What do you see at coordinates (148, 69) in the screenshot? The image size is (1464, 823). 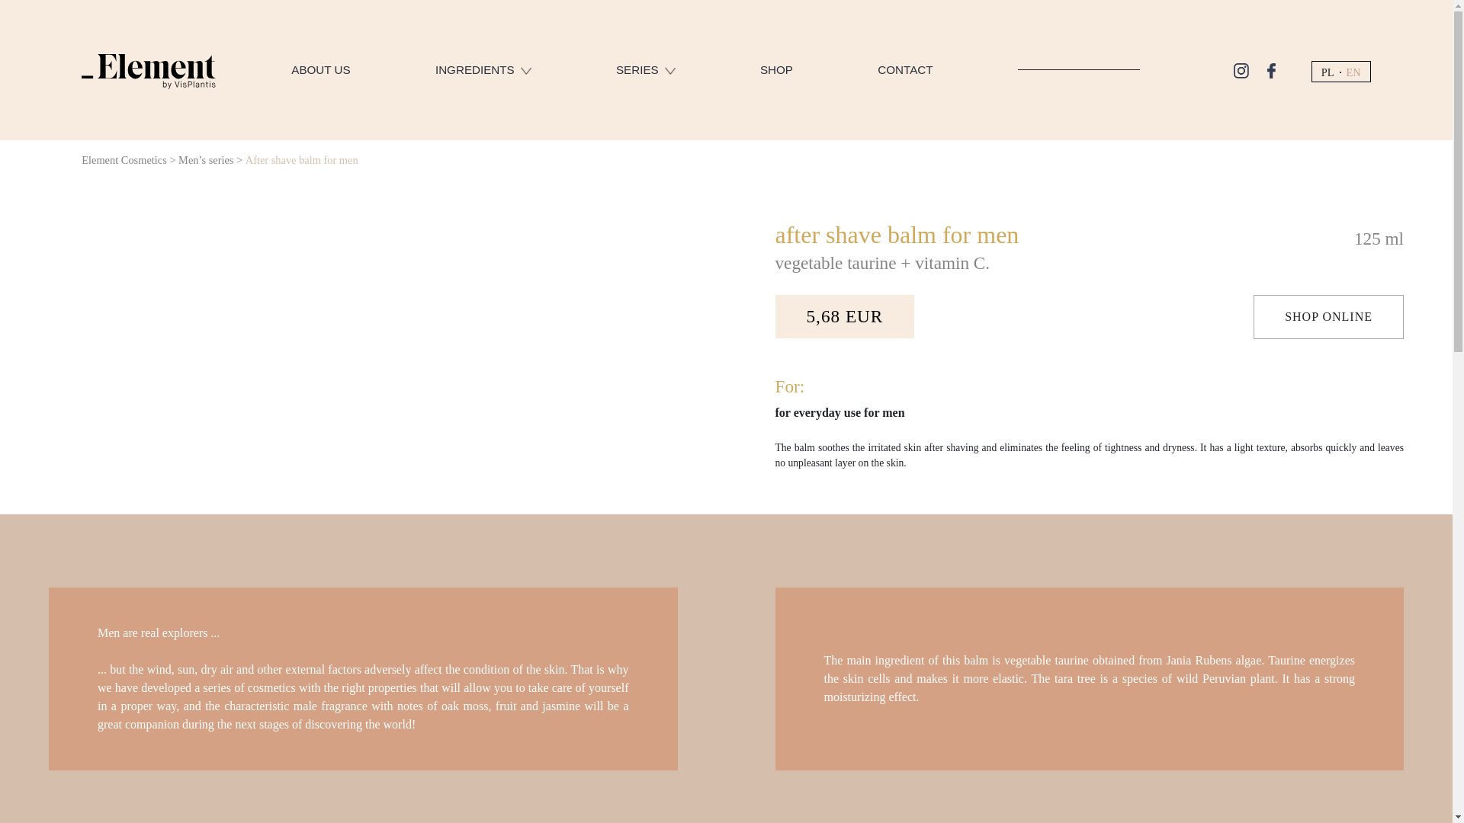 I see `ElementCosmetics` at bounding box center [148, 69].